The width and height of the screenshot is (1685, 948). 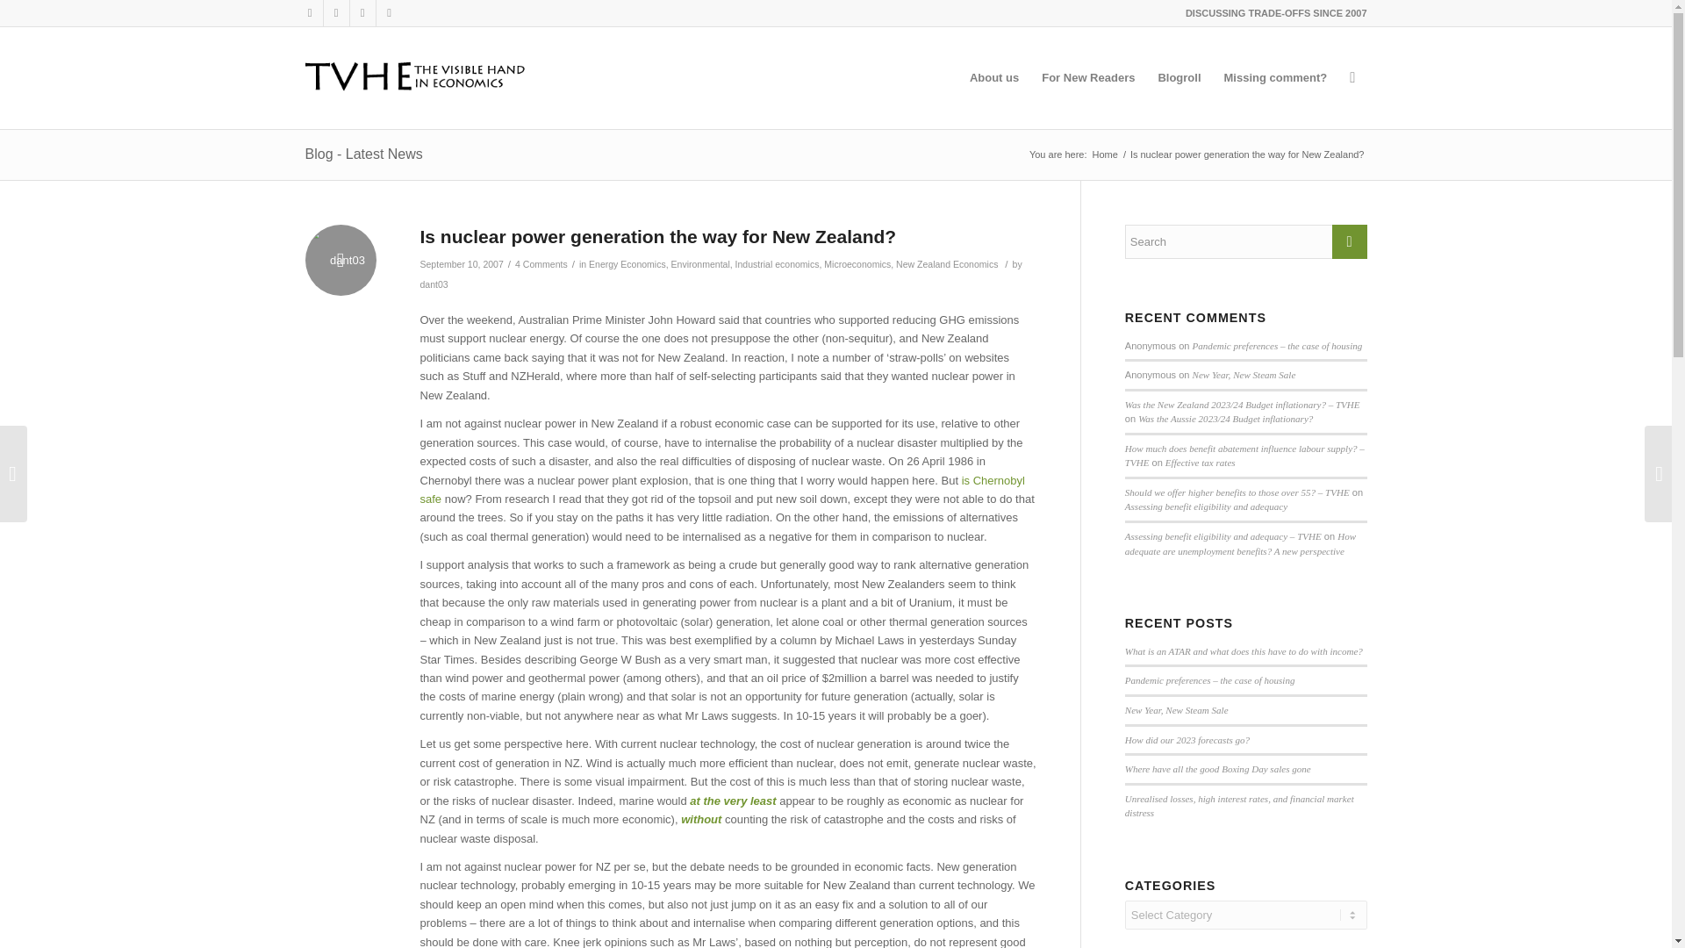 I want to click on Home, so click(x=1105, y=154).